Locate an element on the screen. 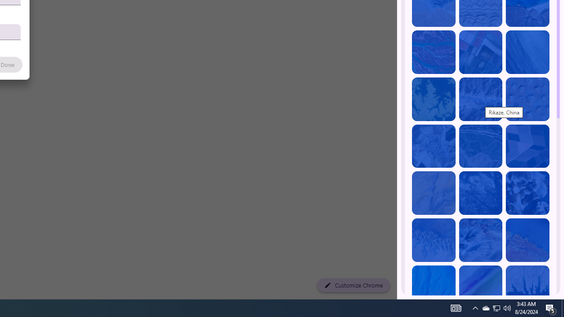  Granville, France is located at coordinates (480, 193).